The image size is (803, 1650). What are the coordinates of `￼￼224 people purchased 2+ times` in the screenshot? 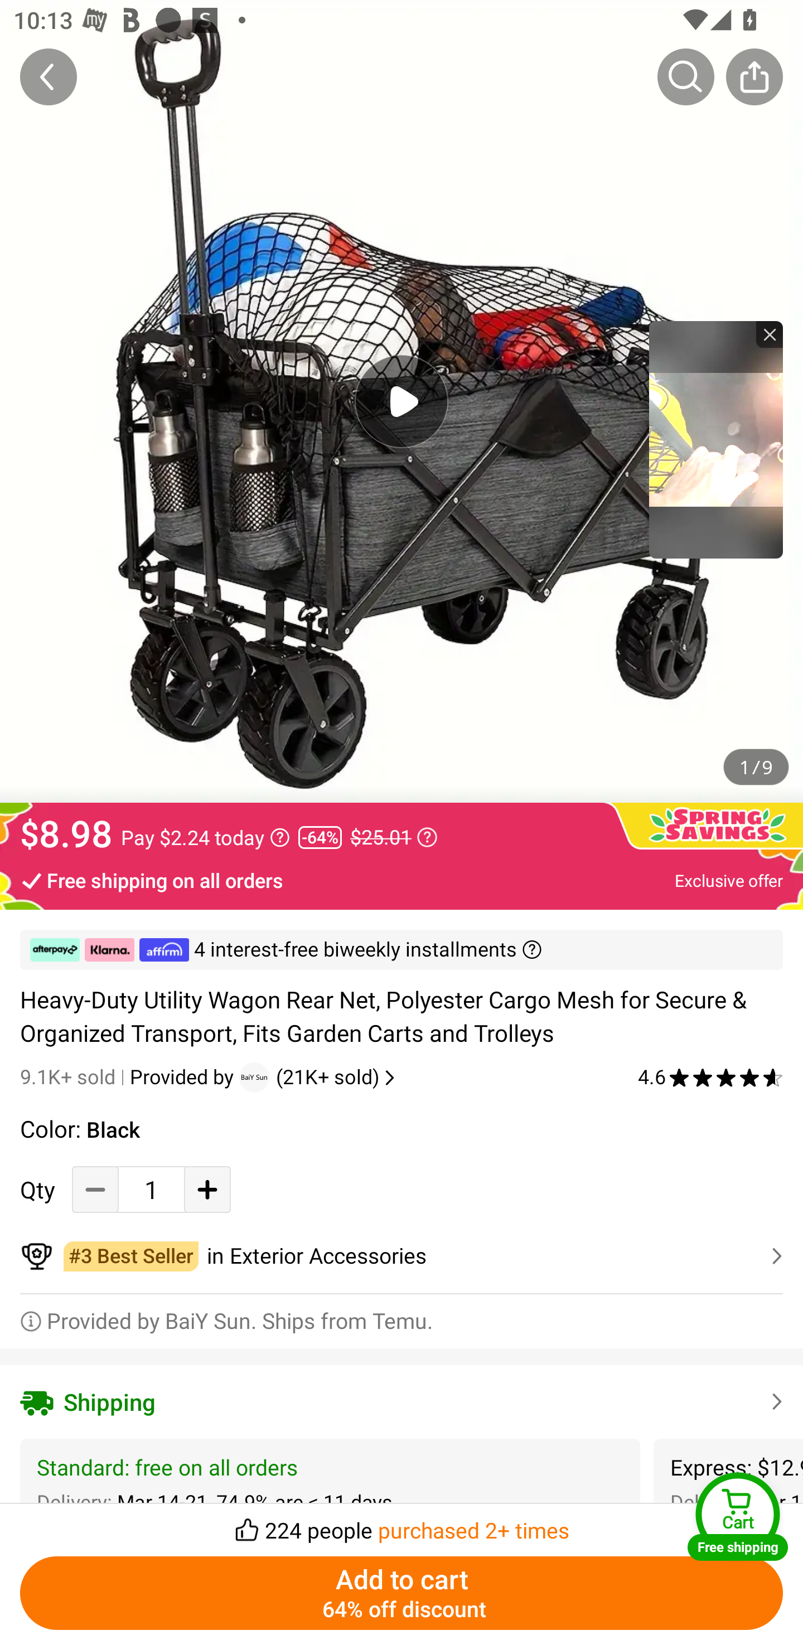 It's located at (401, 1524).